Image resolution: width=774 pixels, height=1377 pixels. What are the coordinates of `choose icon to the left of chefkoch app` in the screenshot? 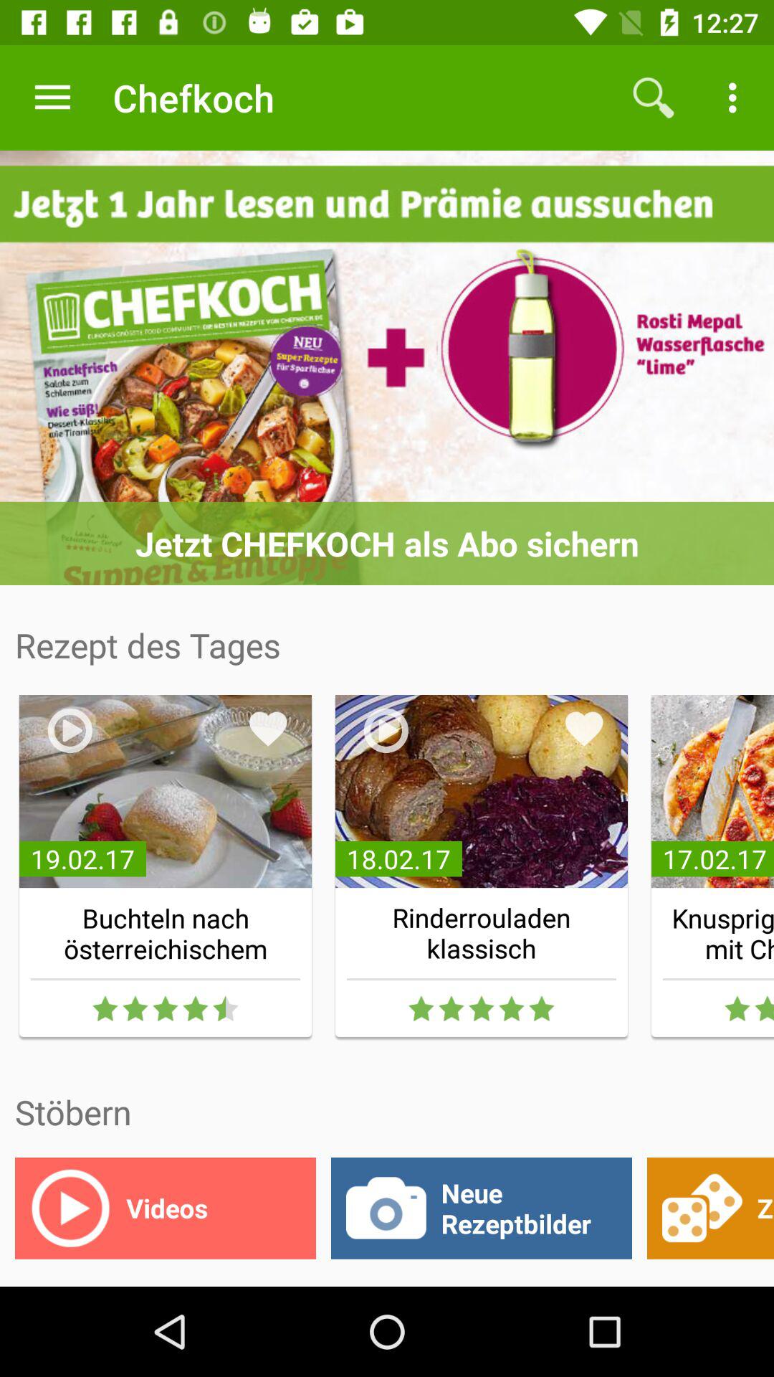 It's located at (52, 98).